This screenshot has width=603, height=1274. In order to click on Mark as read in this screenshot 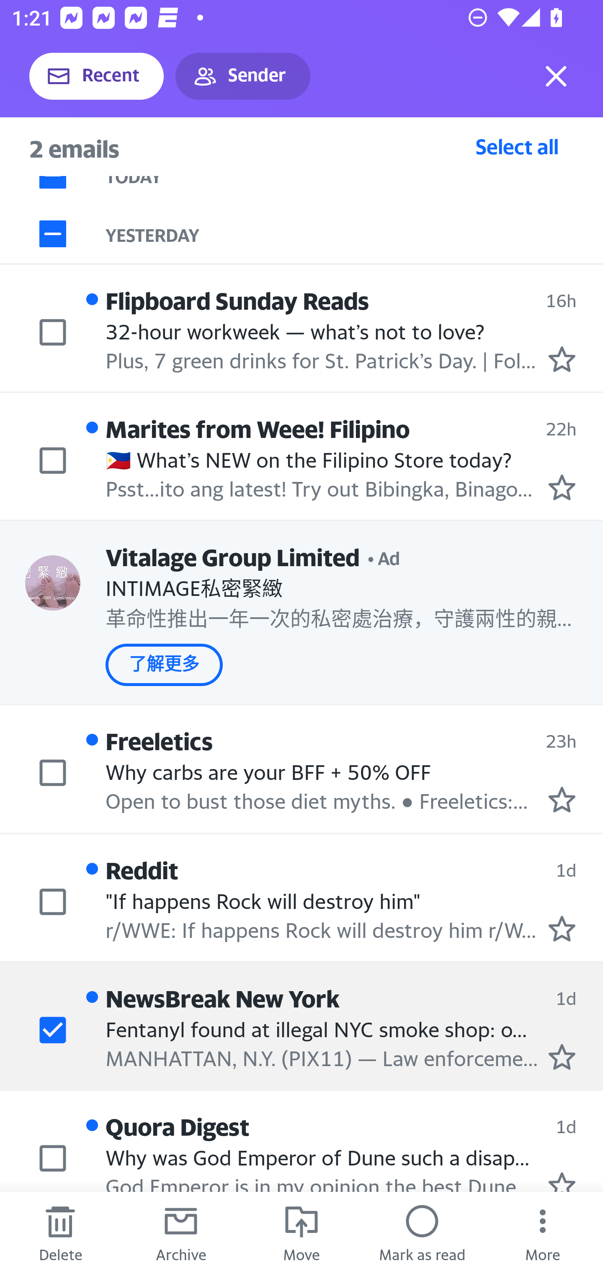, I will do `click(422, 1233)`.